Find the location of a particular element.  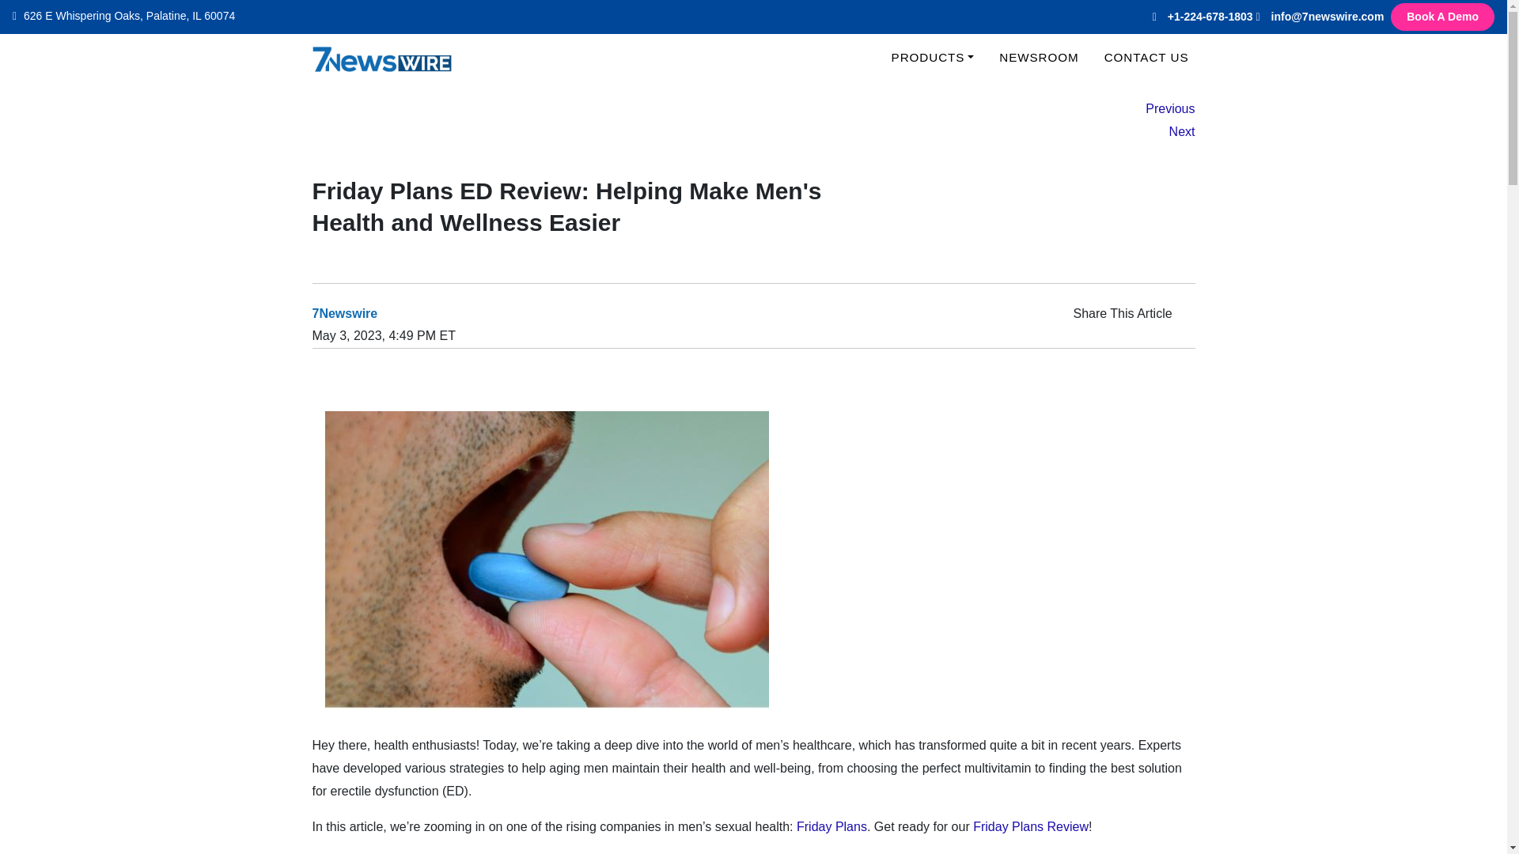

NEWSROOM is located at coordinates (1038, 57).